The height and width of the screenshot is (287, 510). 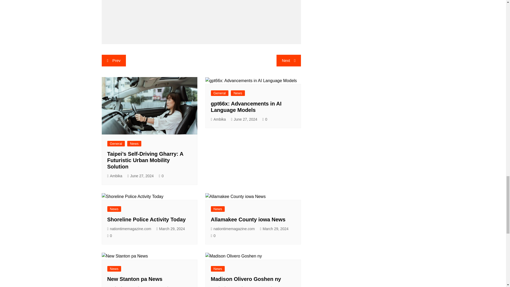 What do you see at coordinates (244, 120) in the screenshot?
I see `June 27, 2024` at bounding box center [244, 120].